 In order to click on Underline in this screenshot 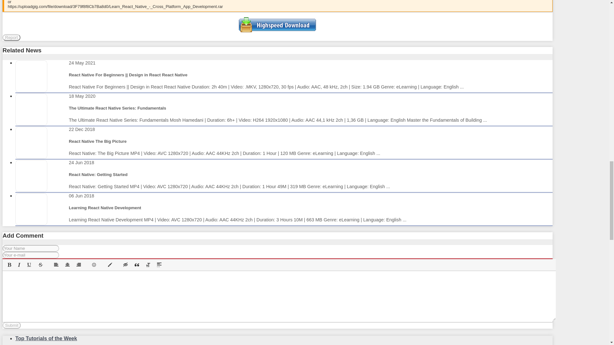, I will do `click(29, 265)`.